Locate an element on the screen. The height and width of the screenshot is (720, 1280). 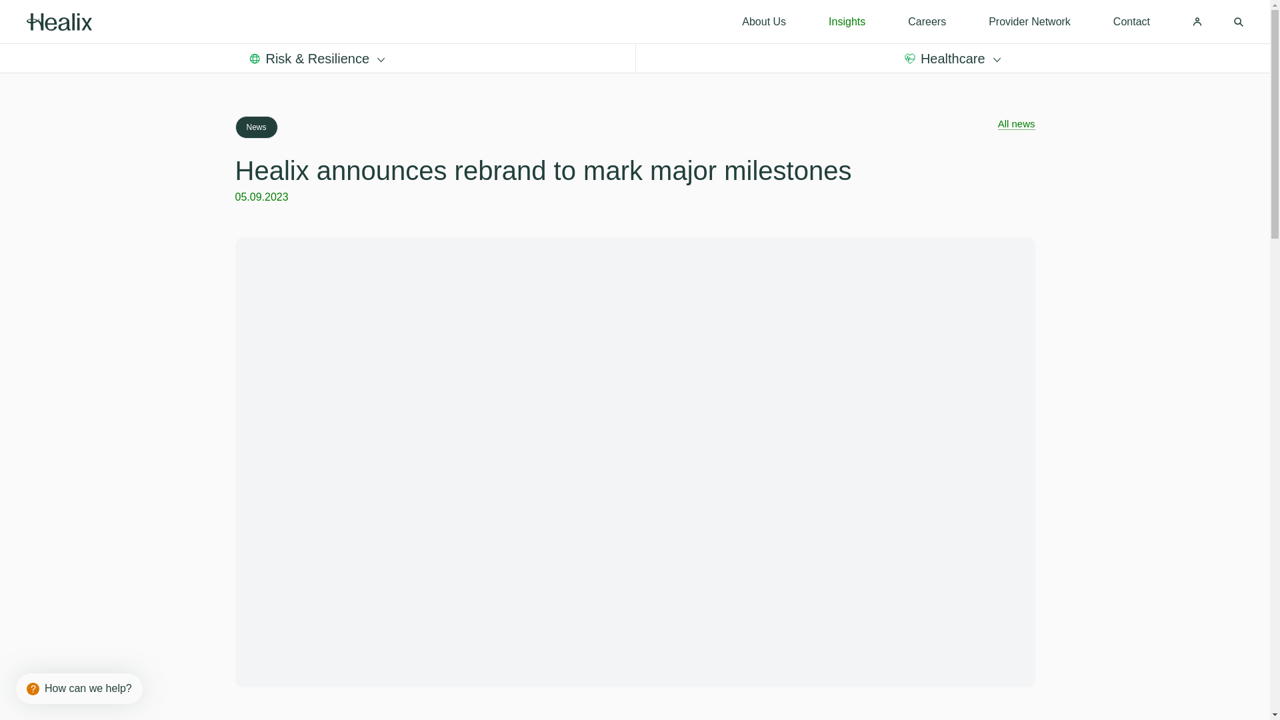
Provider Network is located at coordinates (1029, 21).